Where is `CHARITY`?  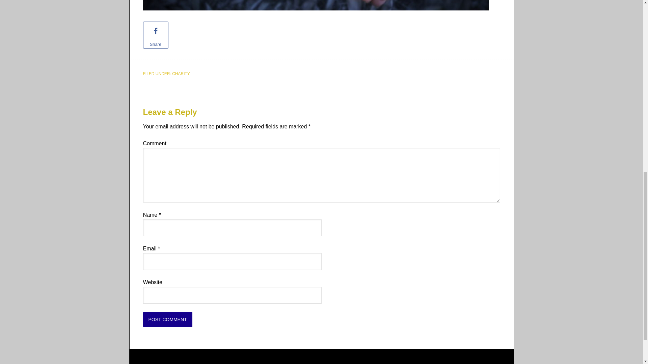 CHARITY is located at coordinates (181, 73).